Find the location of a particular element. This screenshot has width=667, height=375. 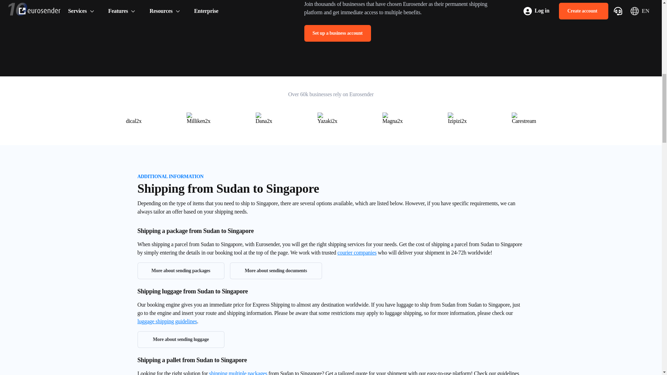

luggage shipping guidelines is located at coordinates (167, 321).